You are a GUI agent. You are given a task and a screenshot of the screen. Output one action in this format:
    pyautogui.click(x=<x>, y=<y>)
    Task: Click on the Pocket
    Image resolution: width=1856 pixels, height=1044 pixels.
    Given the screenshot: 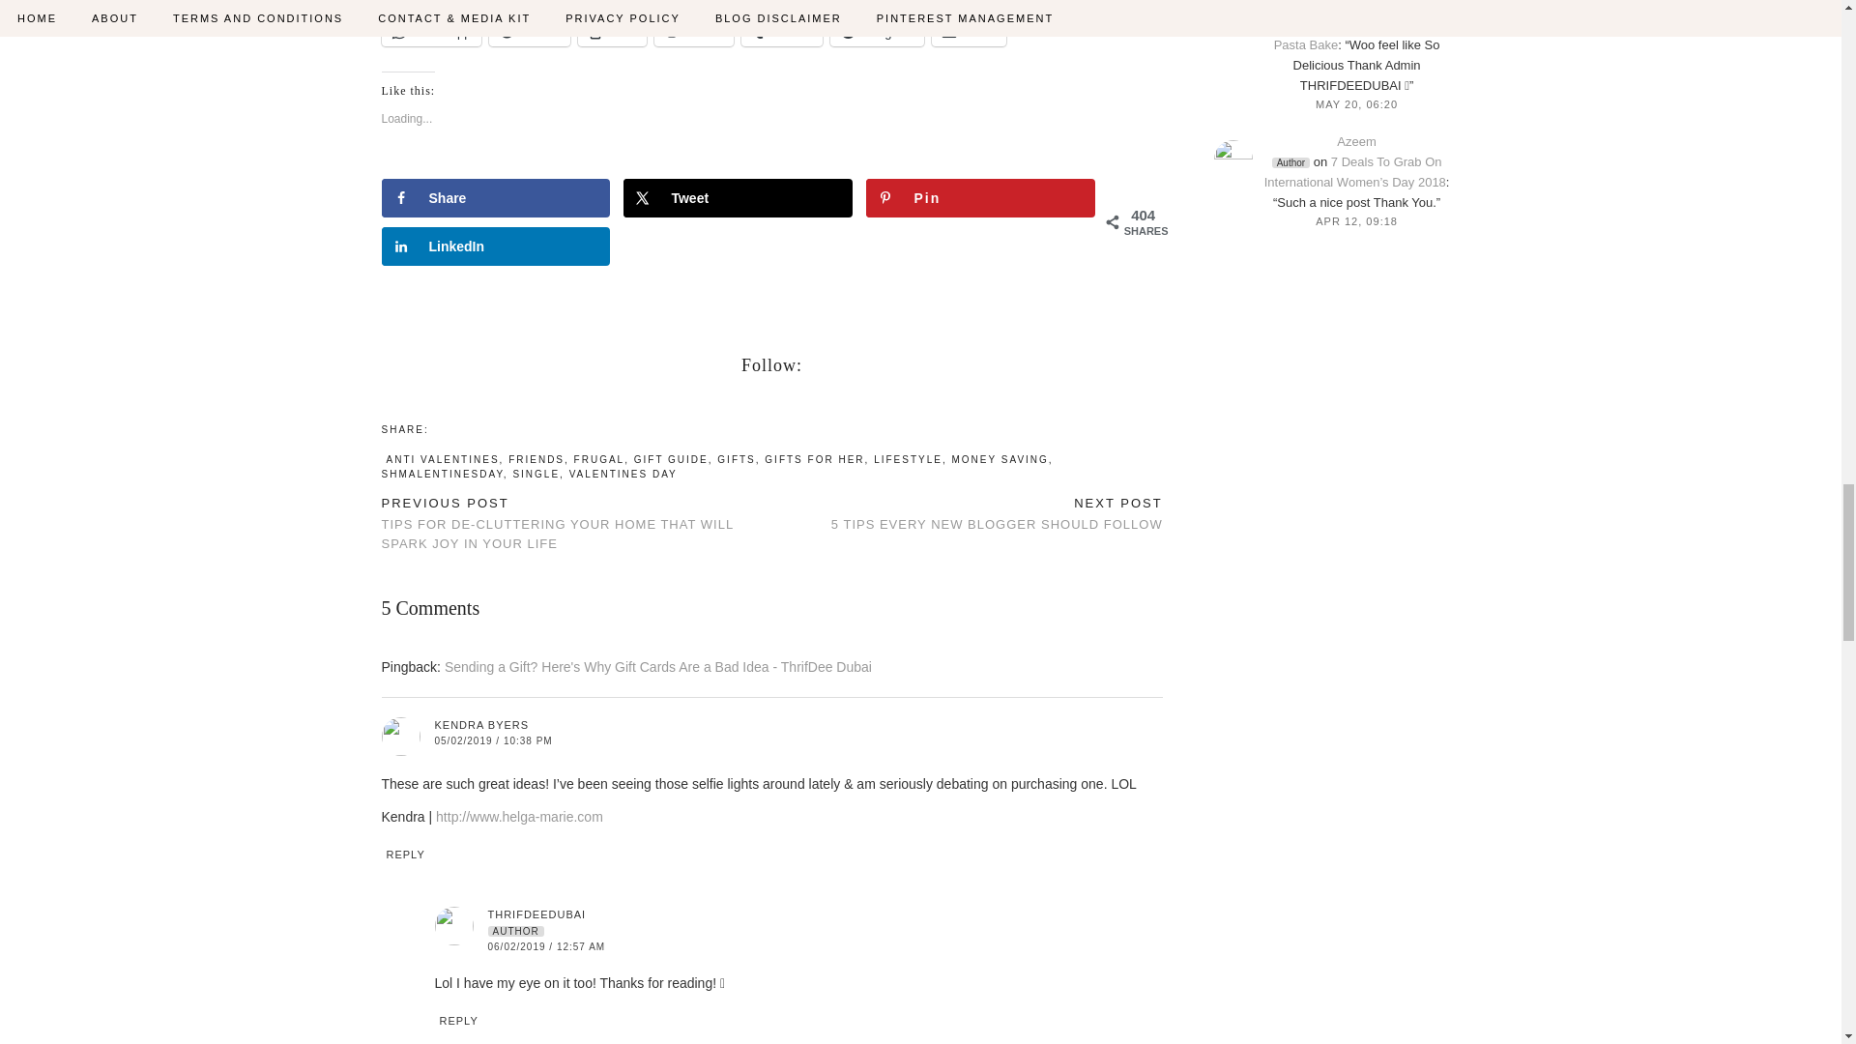 What is the action you would take?
    pyautogui.click(x=530, y=31)
    